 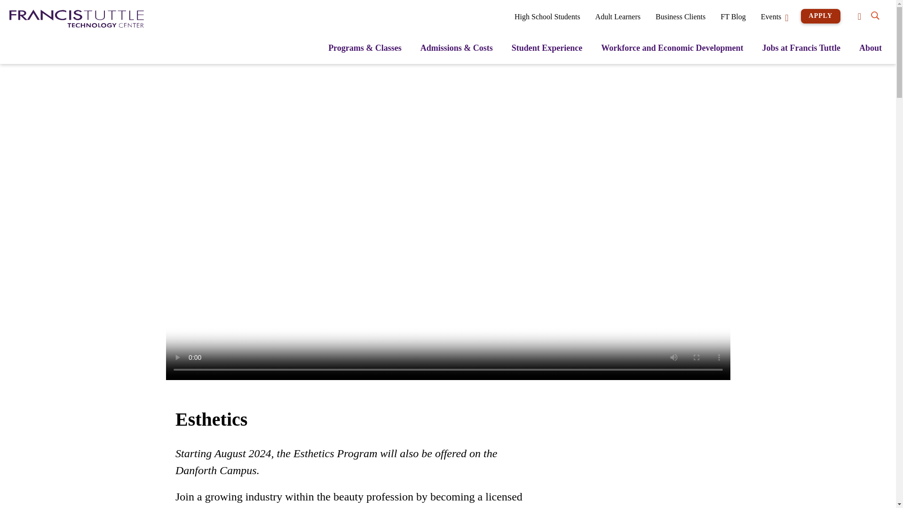 I want to click on About, so click(x=871, y=53).